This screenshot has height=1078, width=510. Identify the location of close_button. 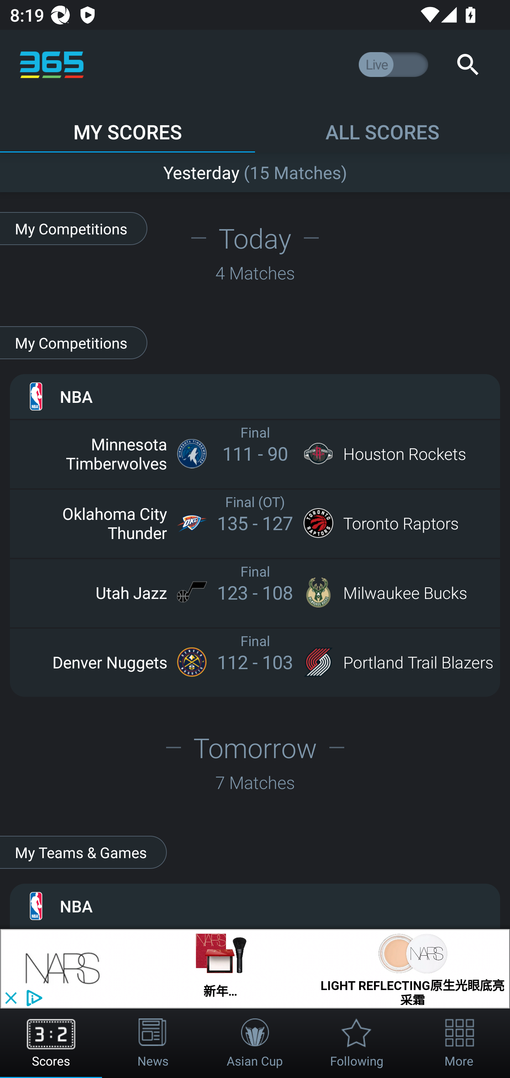
(10, 999).